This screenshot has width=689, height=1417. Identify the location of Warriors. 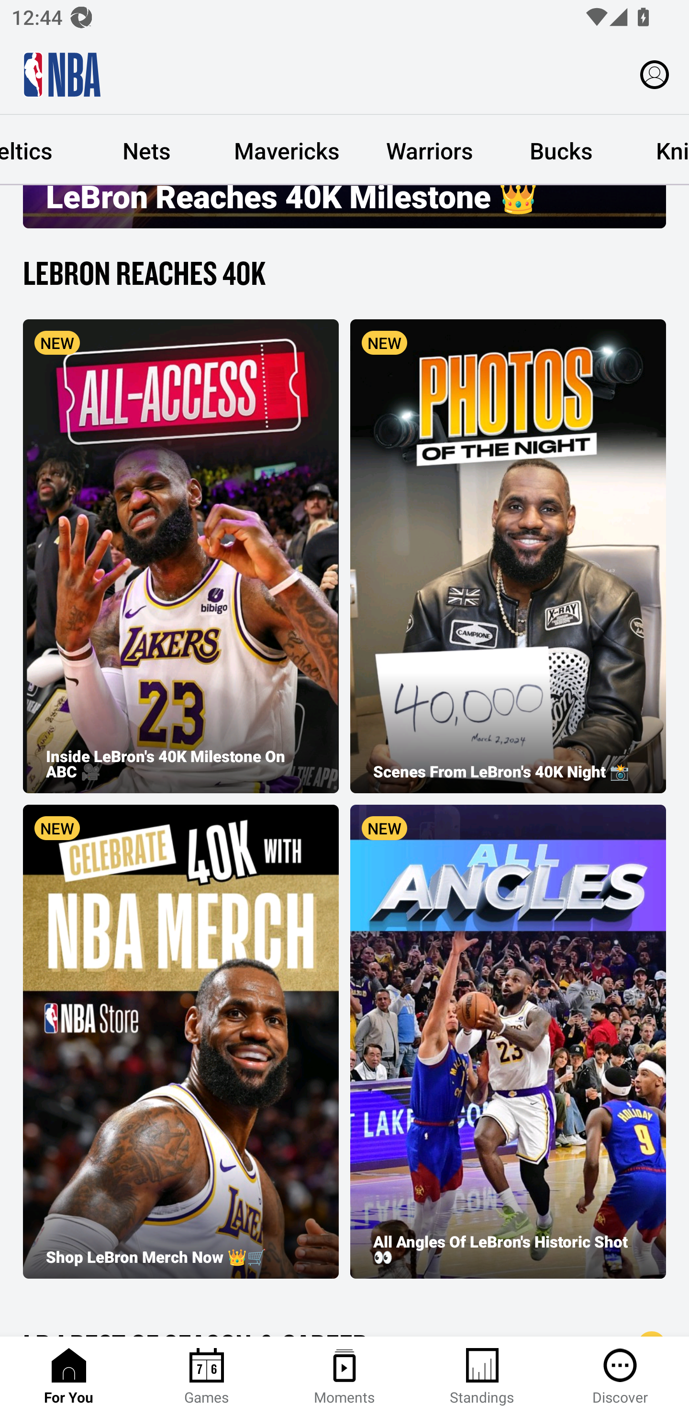
(430, 150).